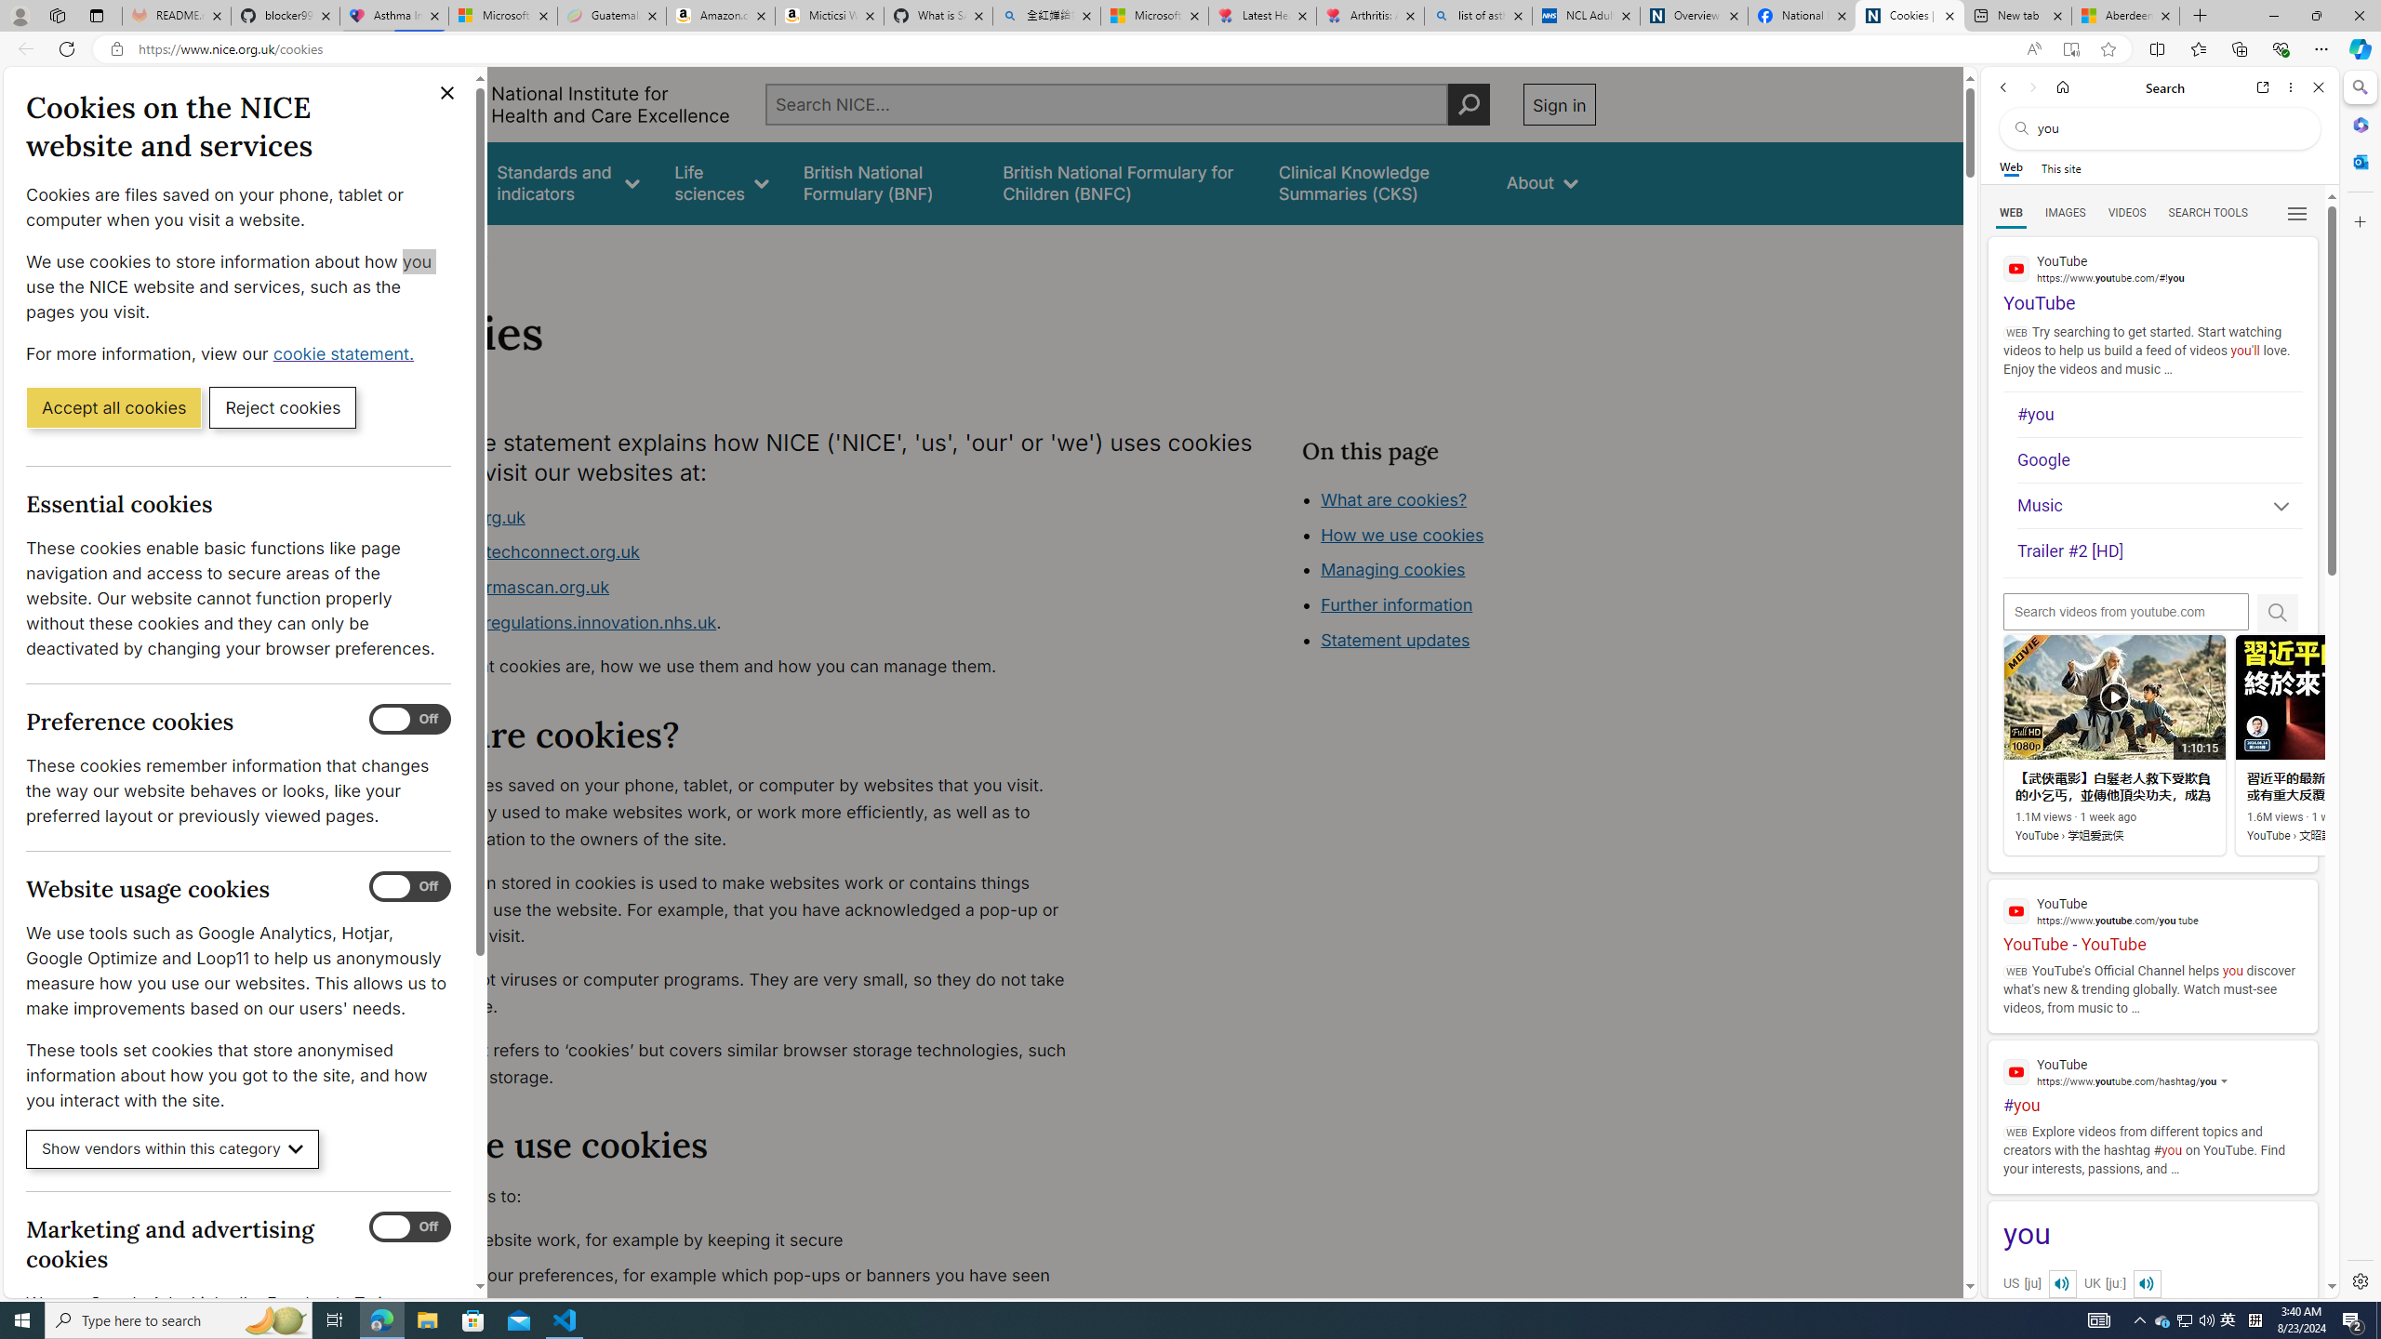  Describe the element at coordinates (1469, 104) in the screenshot. I see `Perform search` at that location.